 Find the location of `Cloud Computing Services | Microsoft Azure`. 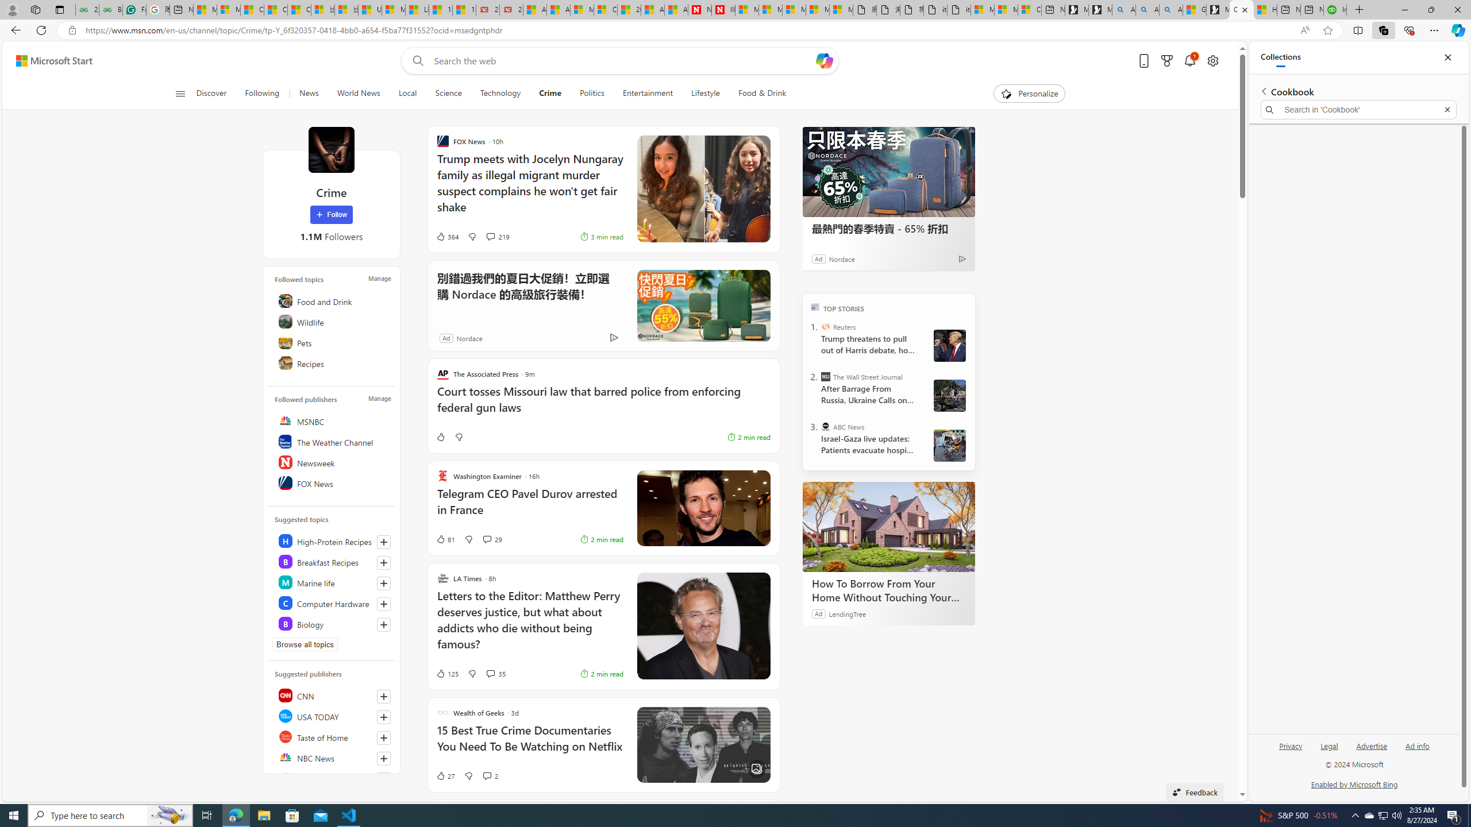

Cloud Computing Services | Microsoft Azure is located at coordinates (605, 10).